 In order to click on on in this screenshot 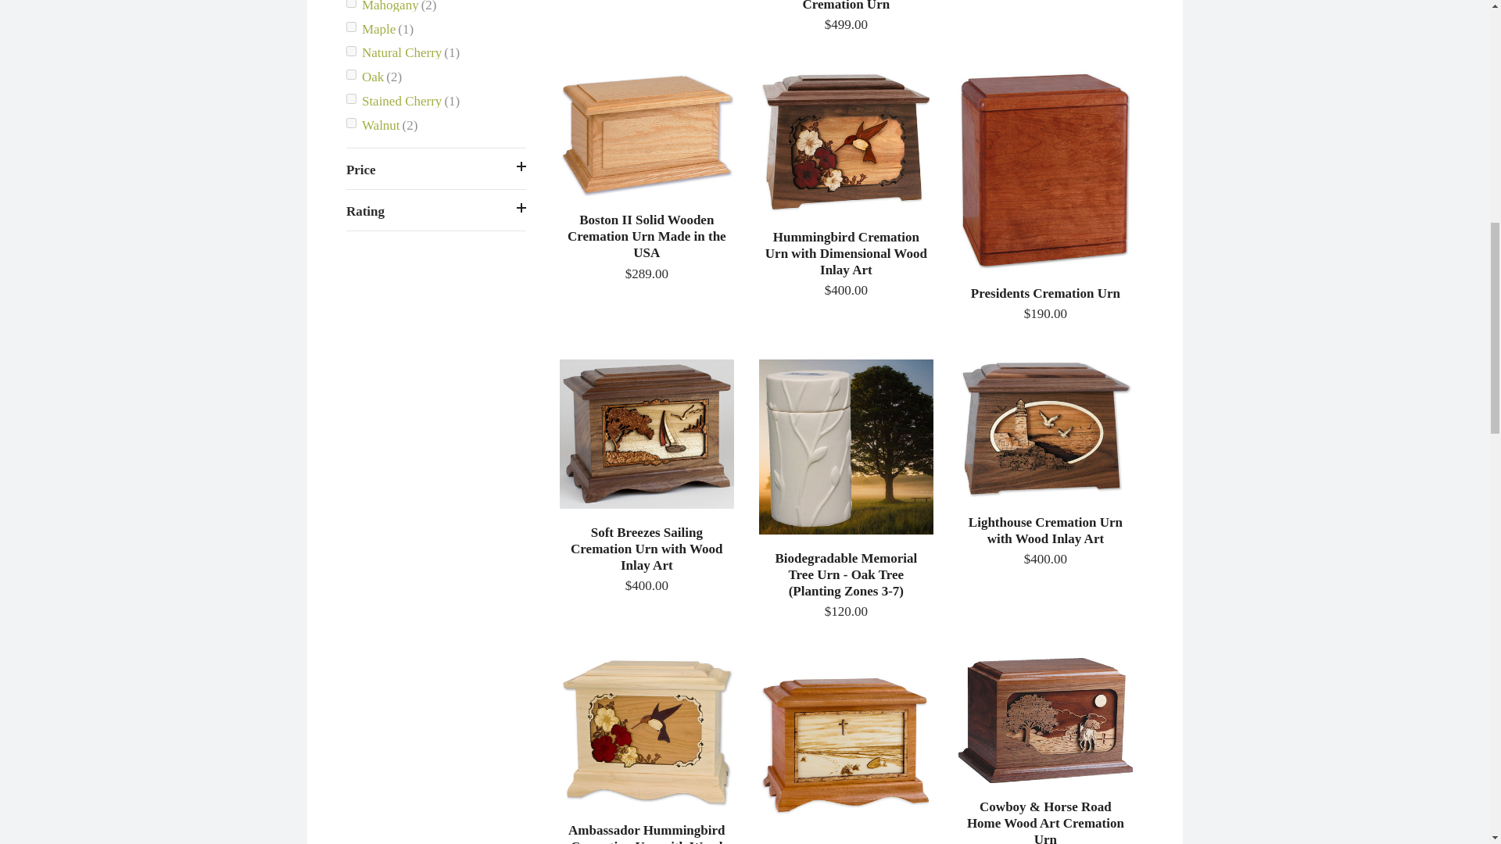, I will do `click(352, 3)`.